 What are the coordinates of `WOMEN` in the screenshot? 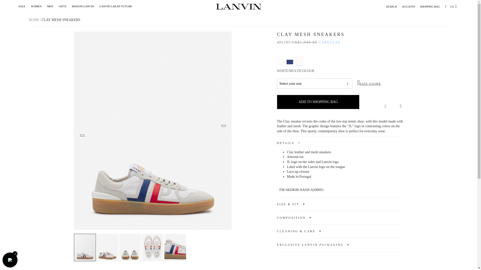 It's located at (36, 6).